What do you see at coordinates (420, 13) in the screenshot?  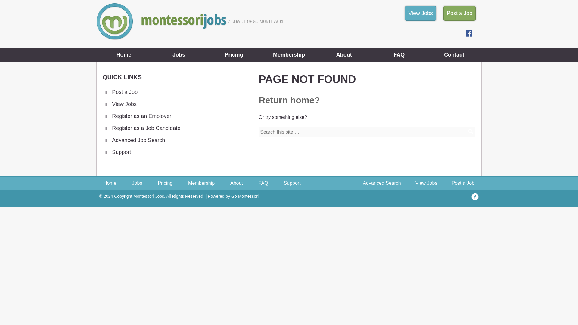 I see `View Jobs` at bounding box center [420, 13].